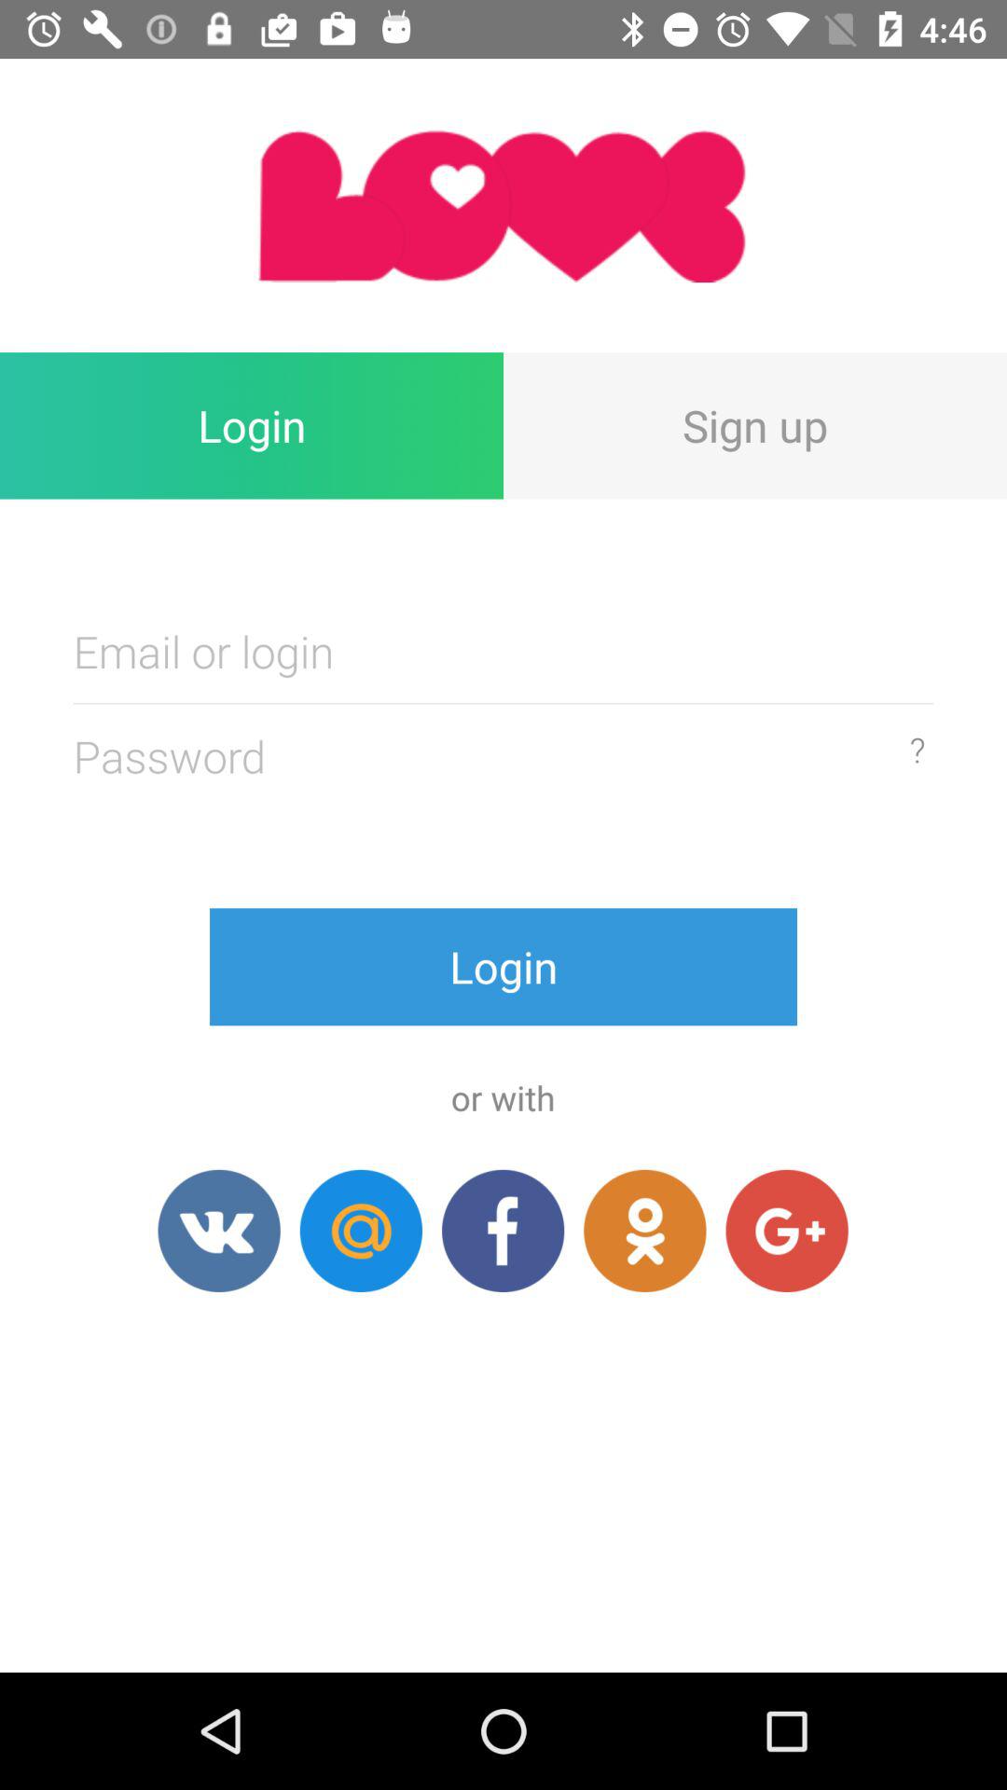 The width and height of the screenshot is (1007, 1790). What do you see at coordinates (503, 1231) in the screenshot?
I see `turn off app below or with app` at bounding box center [503, 1231].